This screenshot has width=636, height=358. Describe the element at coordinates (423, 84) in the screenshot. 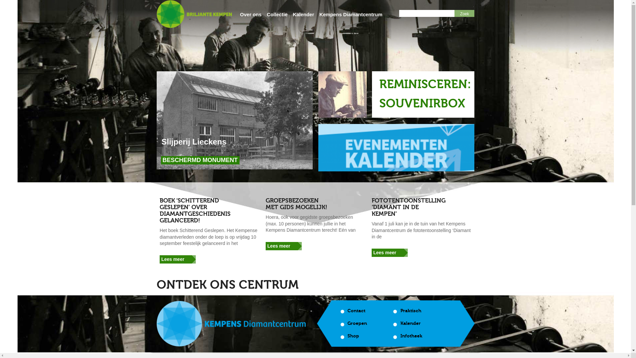

I see `REMINISCEREN` at that location.